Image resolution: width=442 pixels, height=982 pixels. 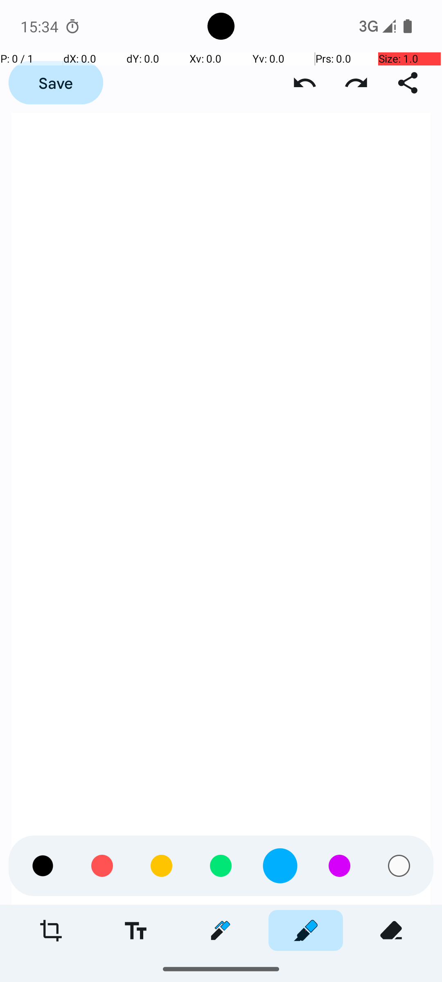 What do you see at coordinates (161, 908) in the screenshot?
I see `Yellow` at bounding box center [161, 908].